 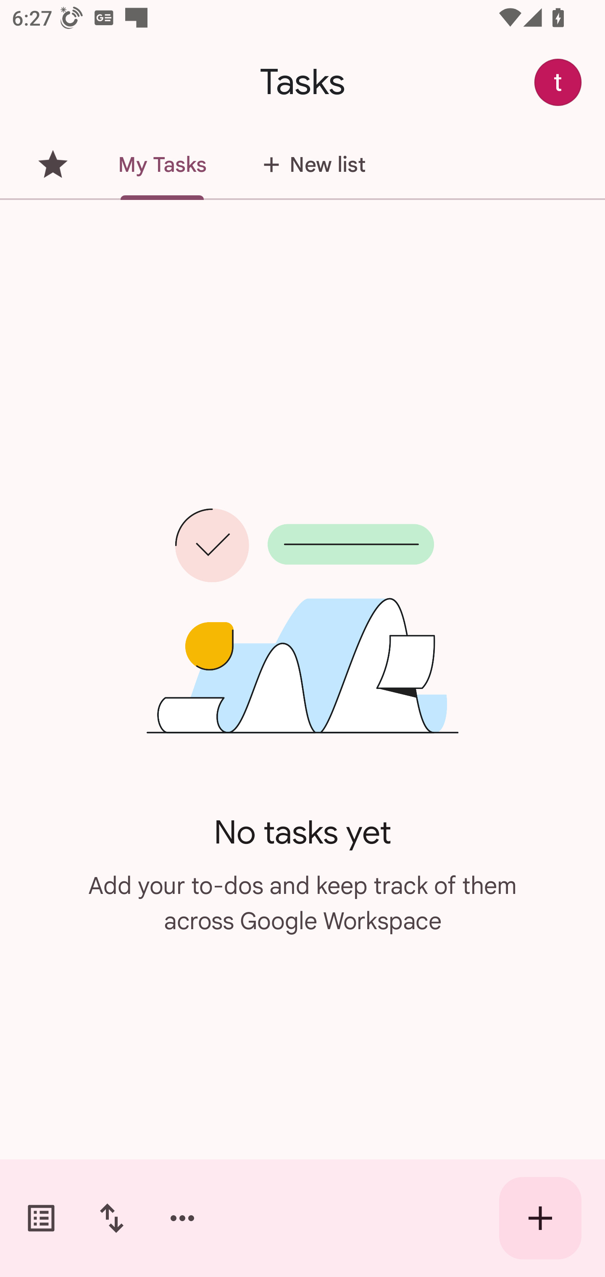 I want to click on Starred, so click(x=53, y=165).